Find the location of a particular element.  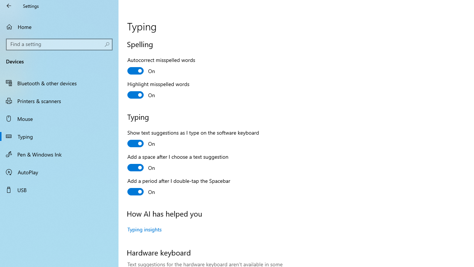

Back is located at coordinates (9, 6).